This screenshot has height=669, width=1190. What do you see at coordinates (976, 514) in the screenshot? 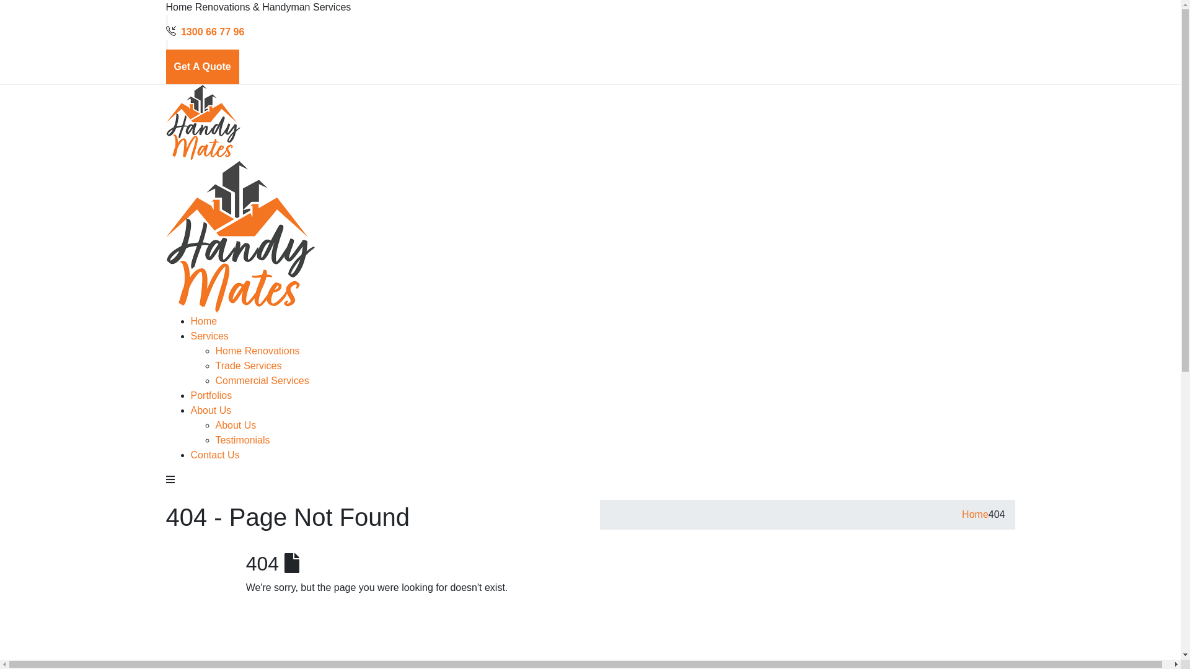
I see `Home` at bounding box center [976, 514].